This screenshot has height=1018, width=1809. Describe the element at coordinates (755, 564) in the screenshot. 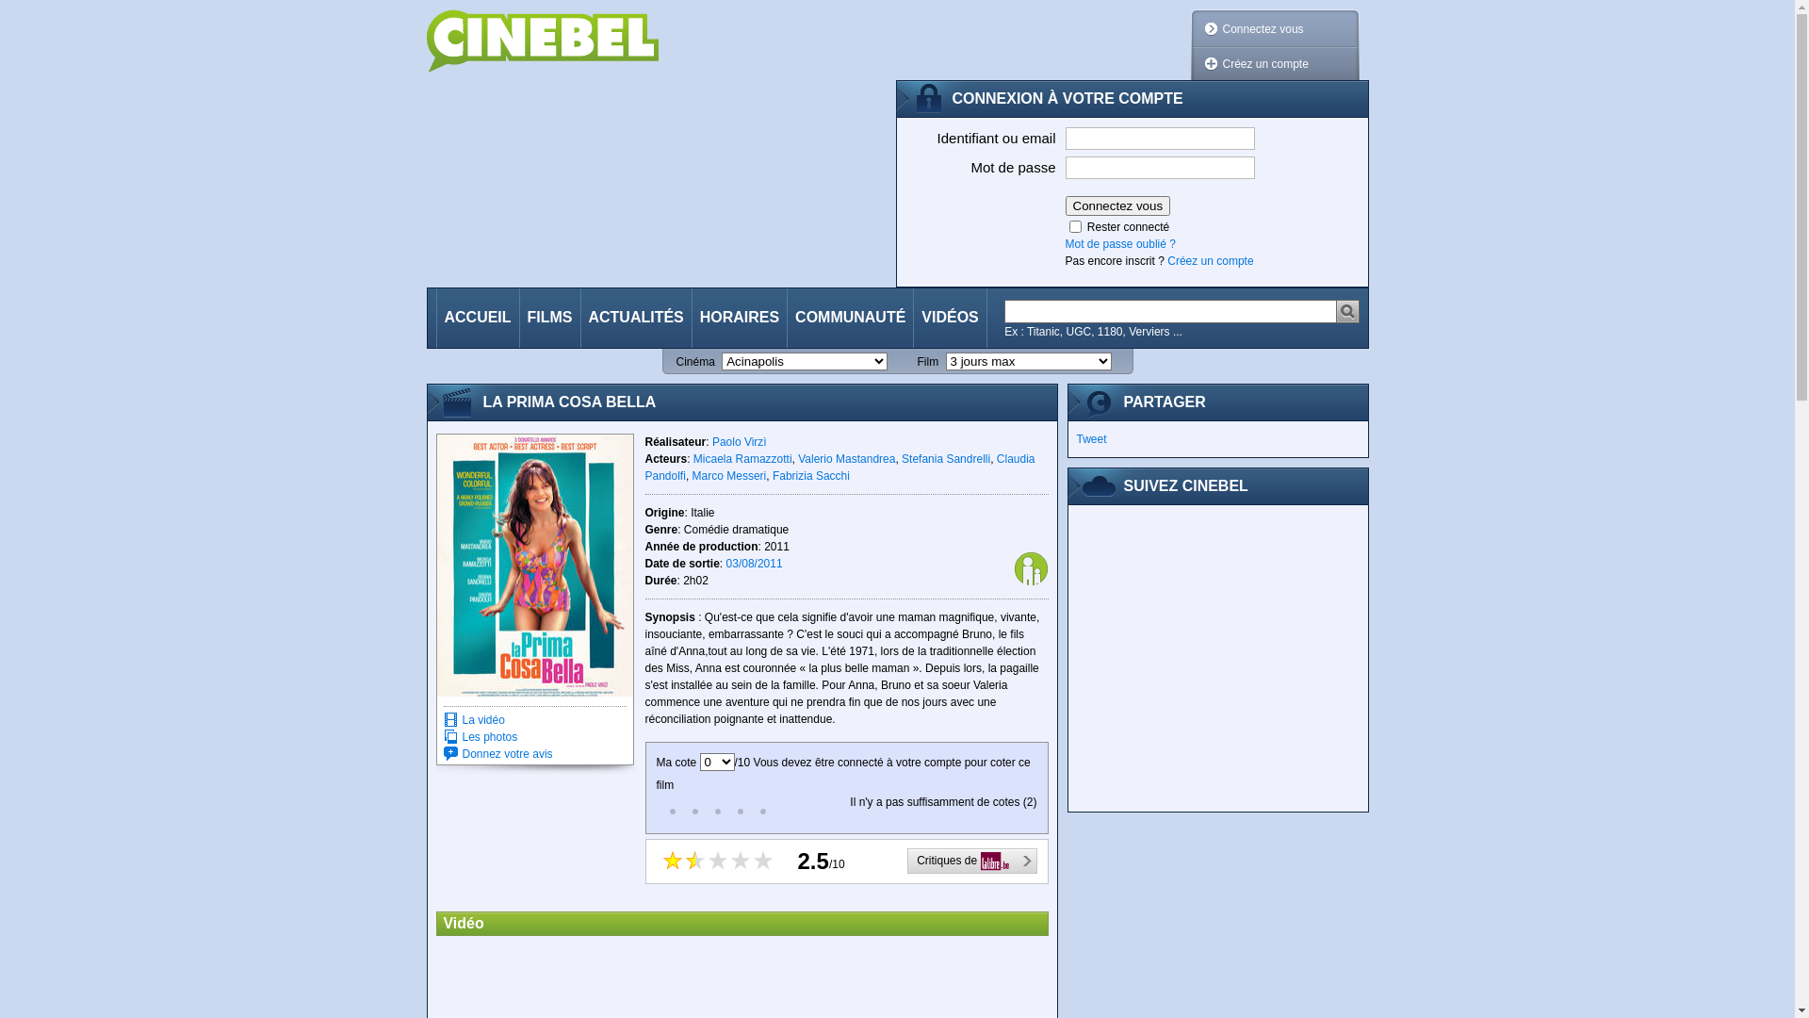

I see `03/08/2011` at that location.